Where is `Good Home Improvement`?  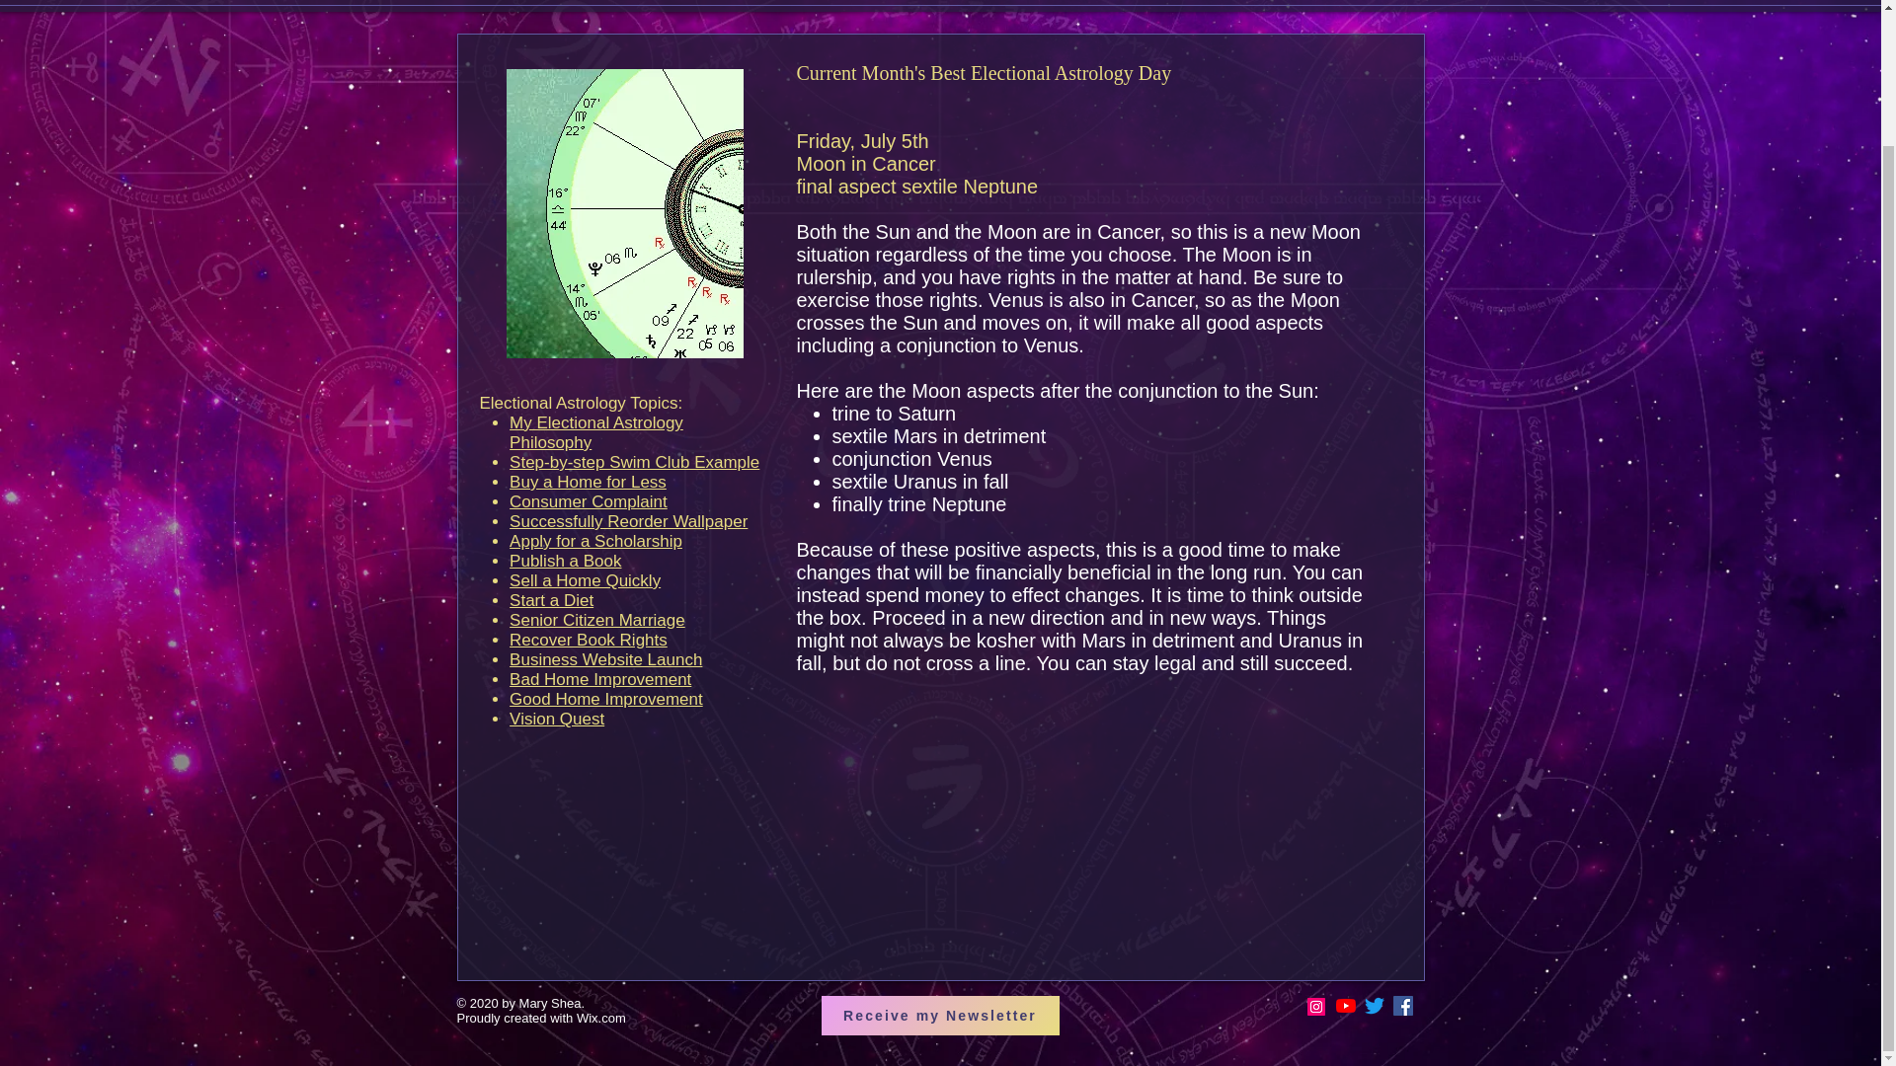
Good Home Improvement is located at coordinates (606, 699).